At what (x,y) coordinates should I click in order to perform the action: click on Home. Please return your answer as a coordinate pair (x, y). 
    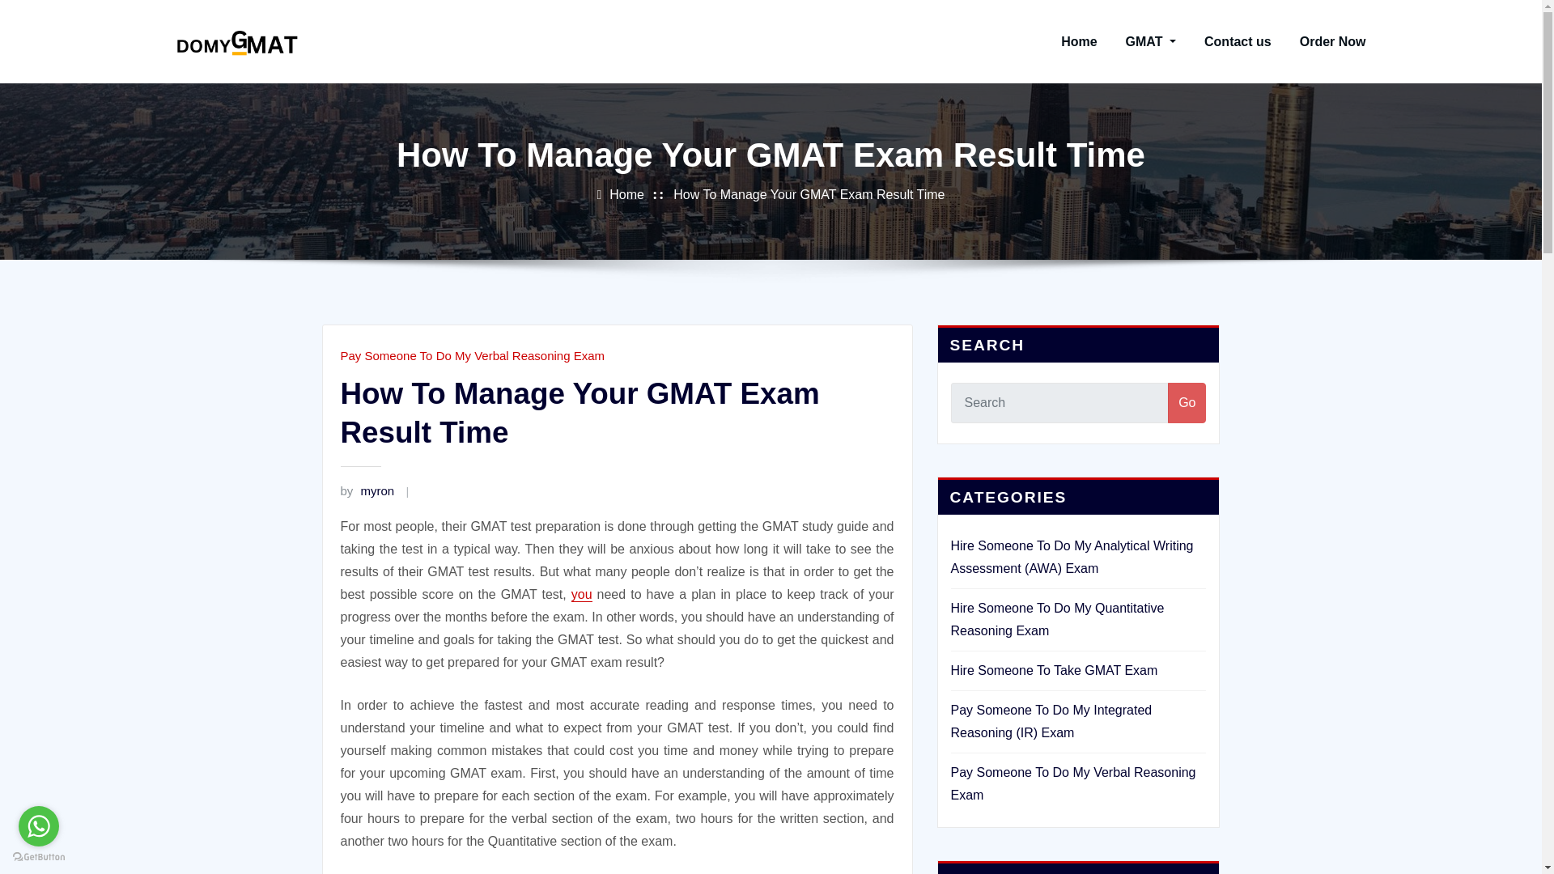
    Looking at the image, I should click on (626, 194).